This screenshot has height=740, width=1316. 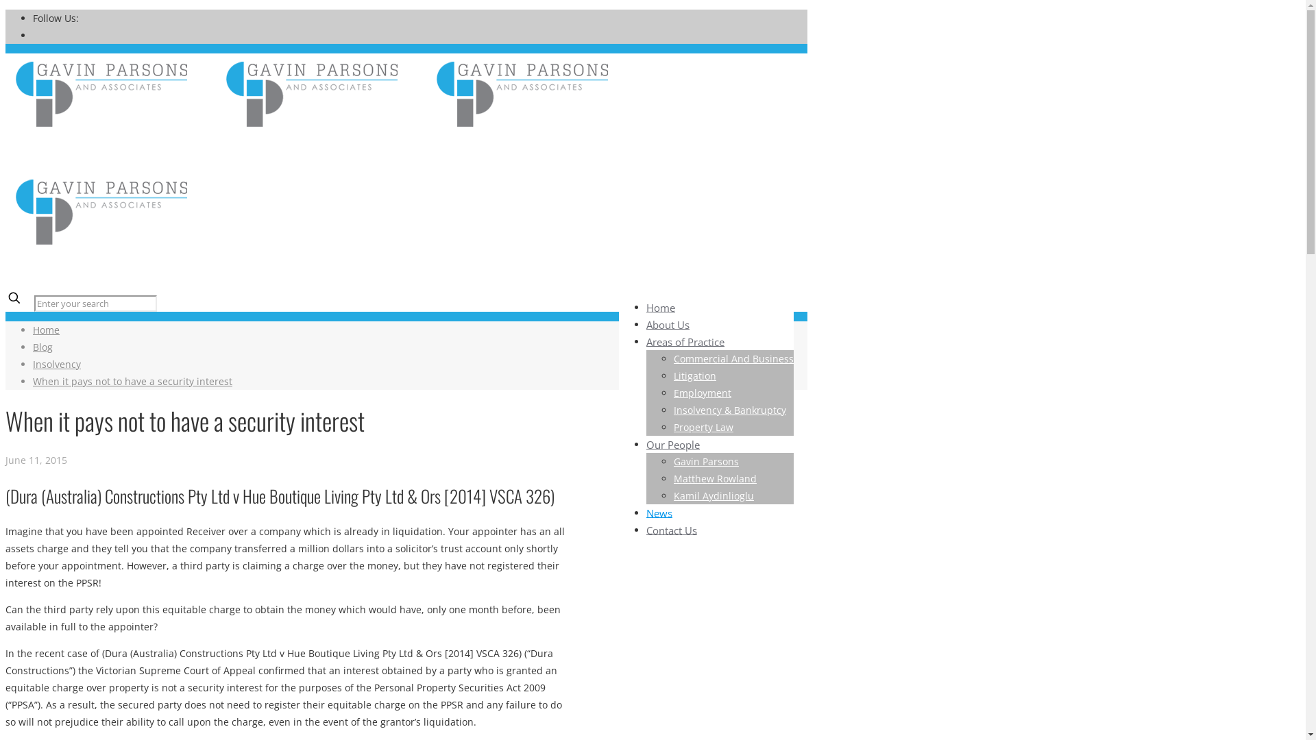 What do you see at coordinates (47, 330) in the screenshot?
I see `Home` at bounding box center [47, 330].